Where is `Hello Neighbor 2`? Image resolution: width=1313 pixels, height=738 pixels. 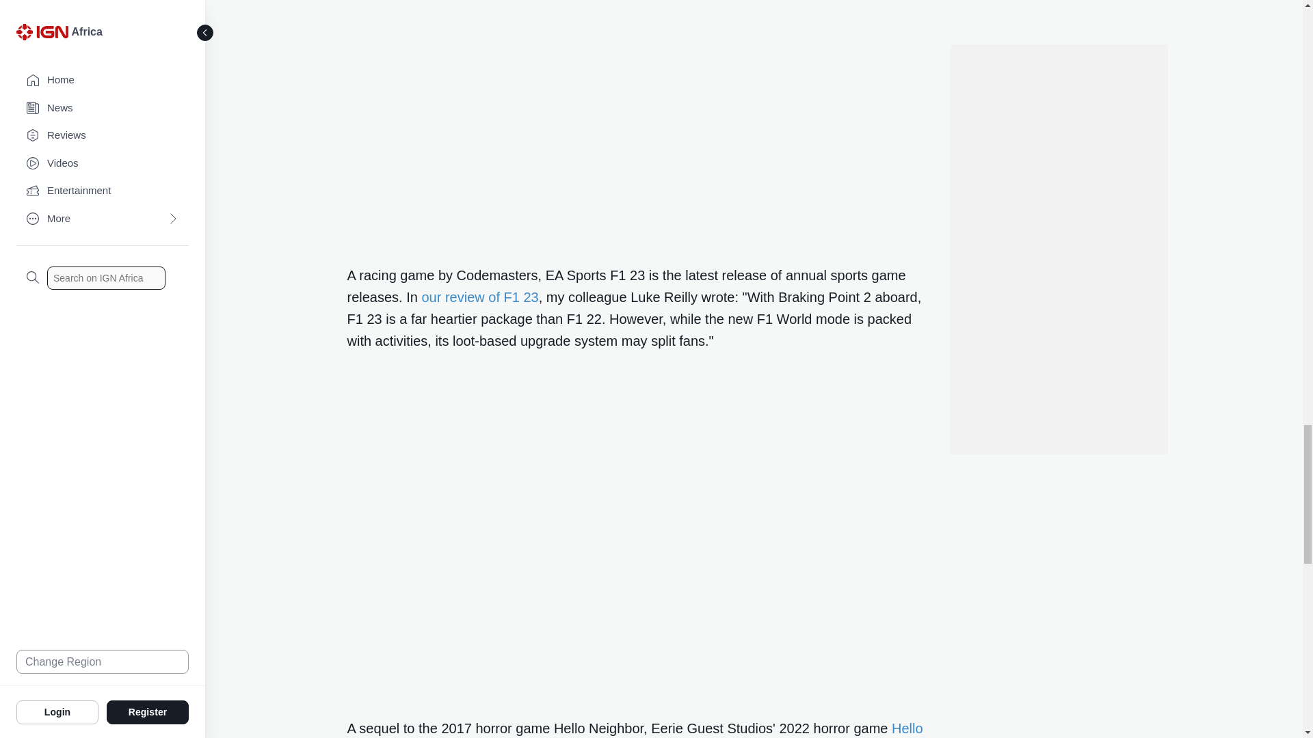 Hello Neighbor 2 is located at coordinates (635, 730).